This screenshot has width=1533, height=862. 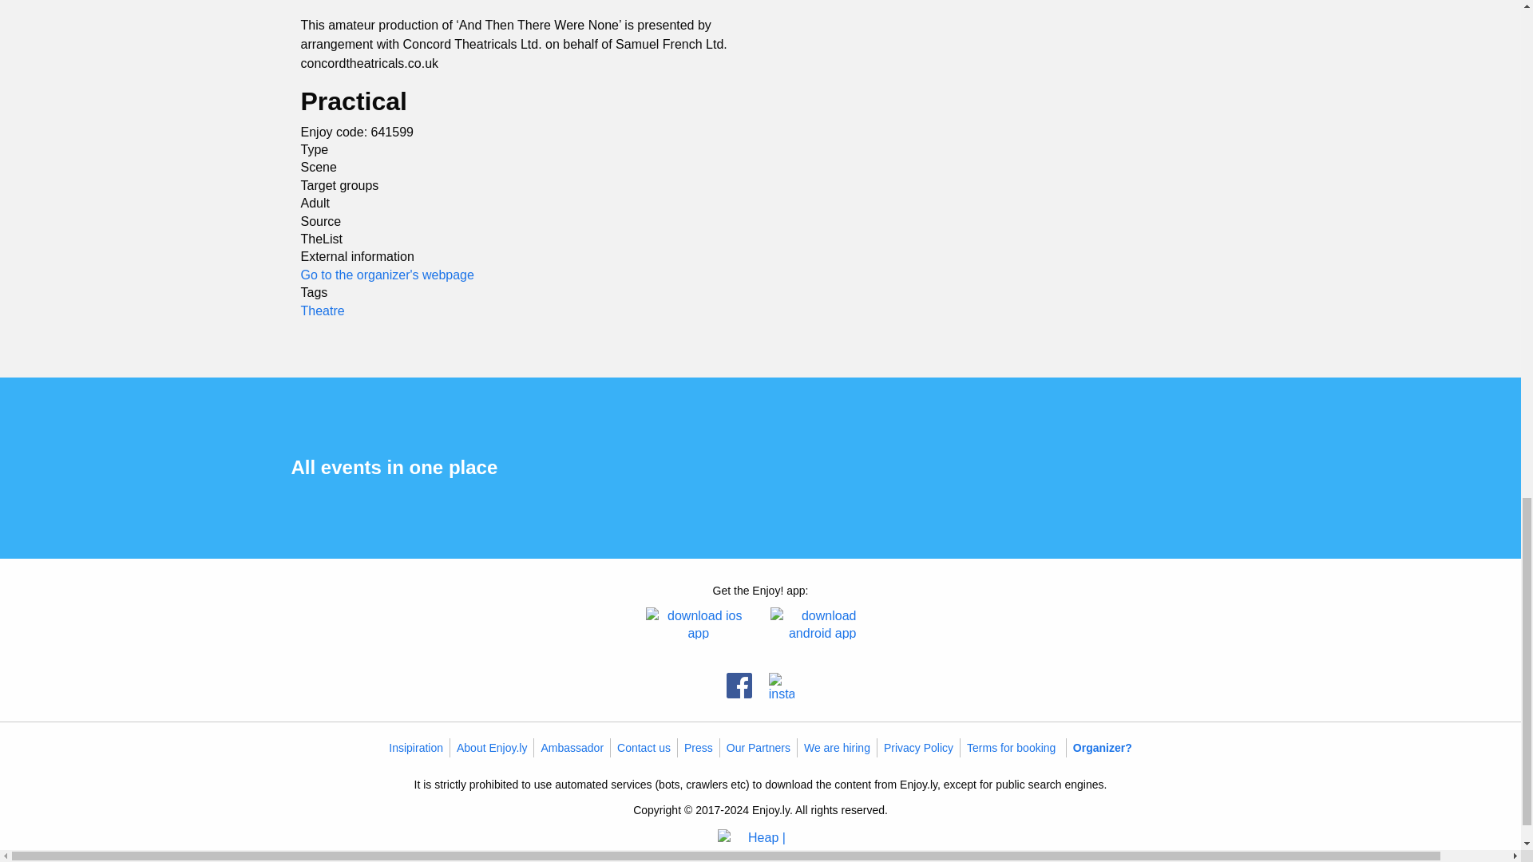 I want to click on Go to the organizer's webpage, so click(x=386, y=275).